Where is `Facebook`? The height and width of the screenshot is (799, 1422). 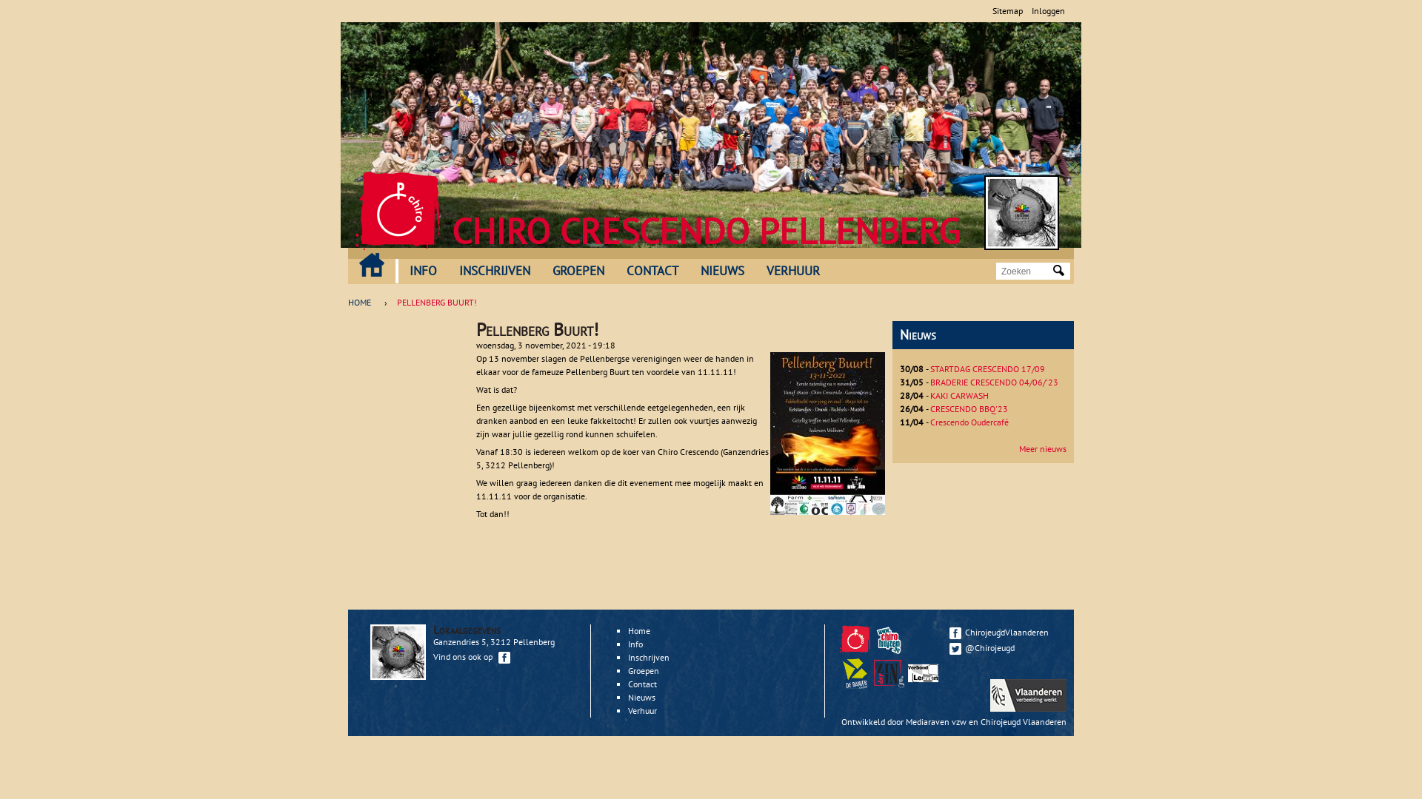
Facebook is located at coordinates (504, 658).